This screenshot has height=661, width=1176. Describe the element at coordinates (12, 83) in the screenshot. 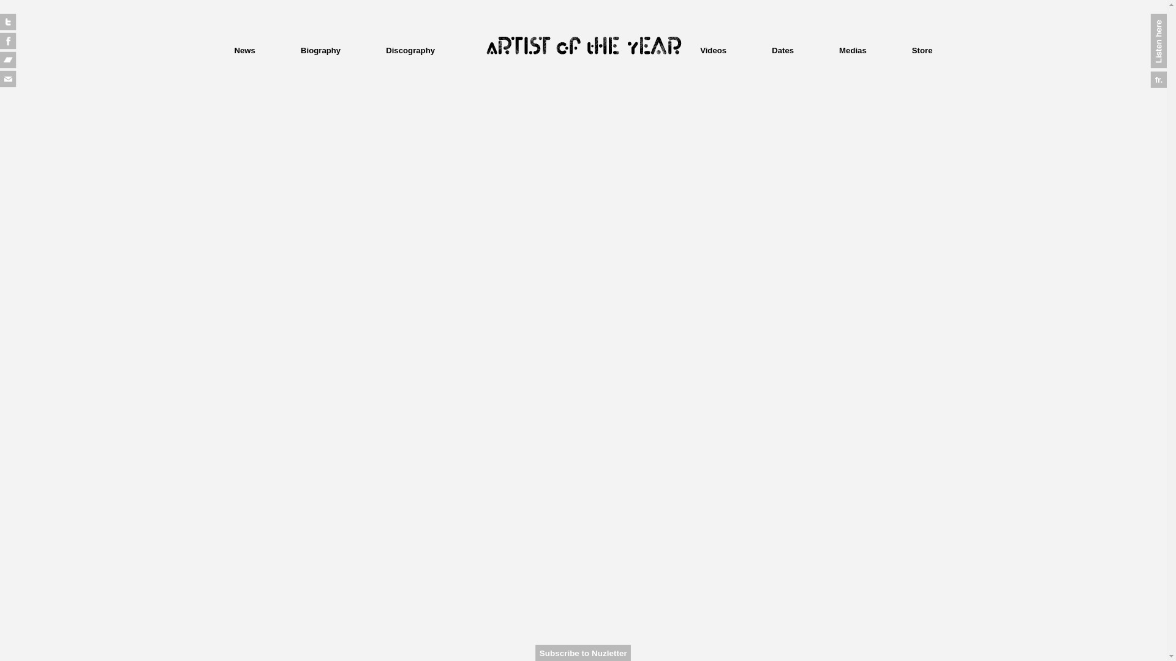

I see `Contact` at that location.